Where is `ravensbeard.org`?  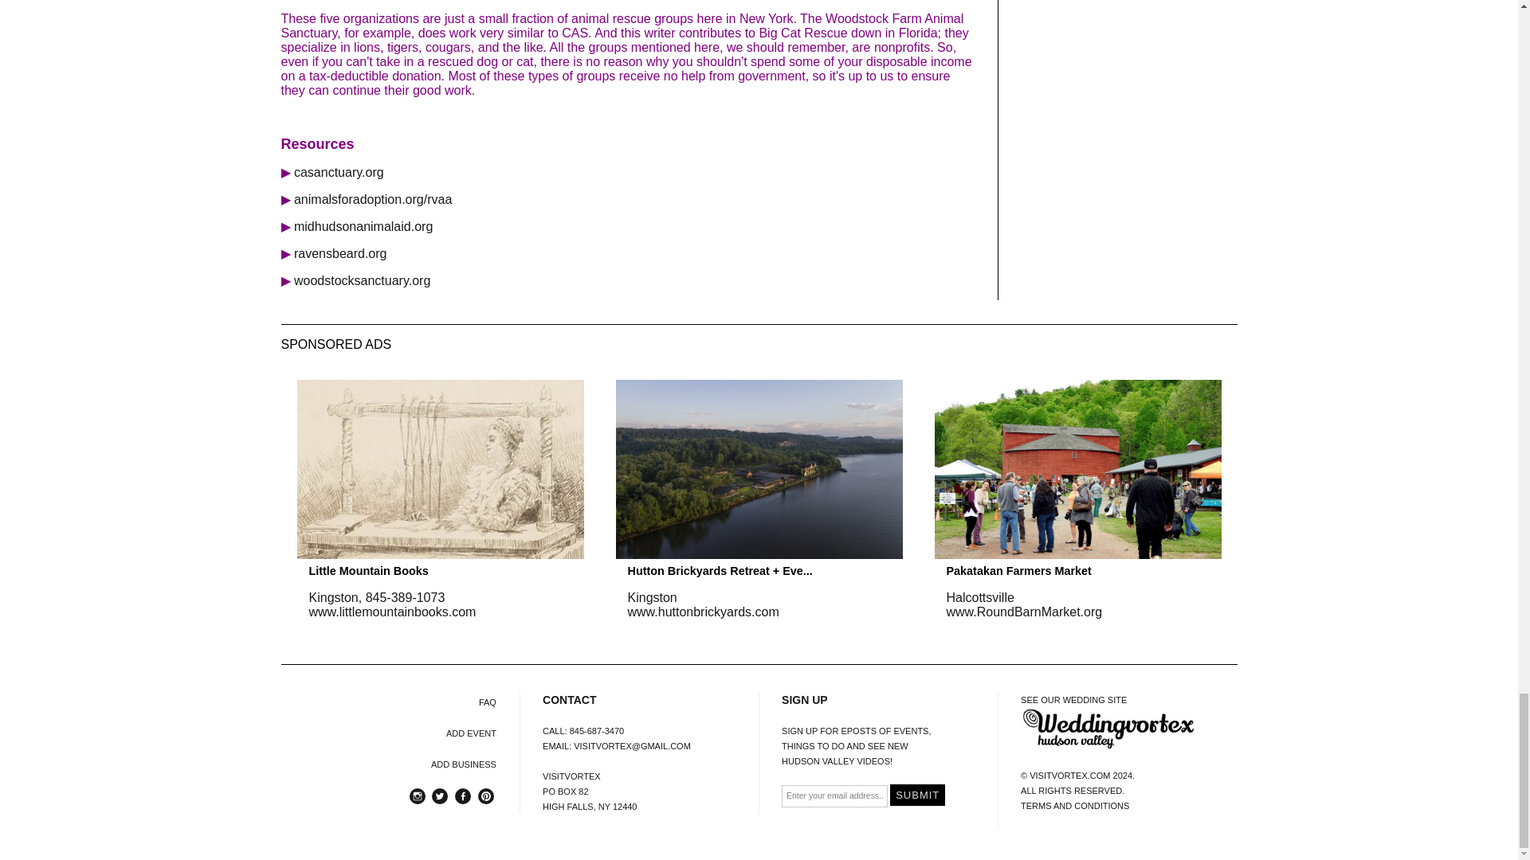 ravensbeard.org is located at coordinates (339, 253).